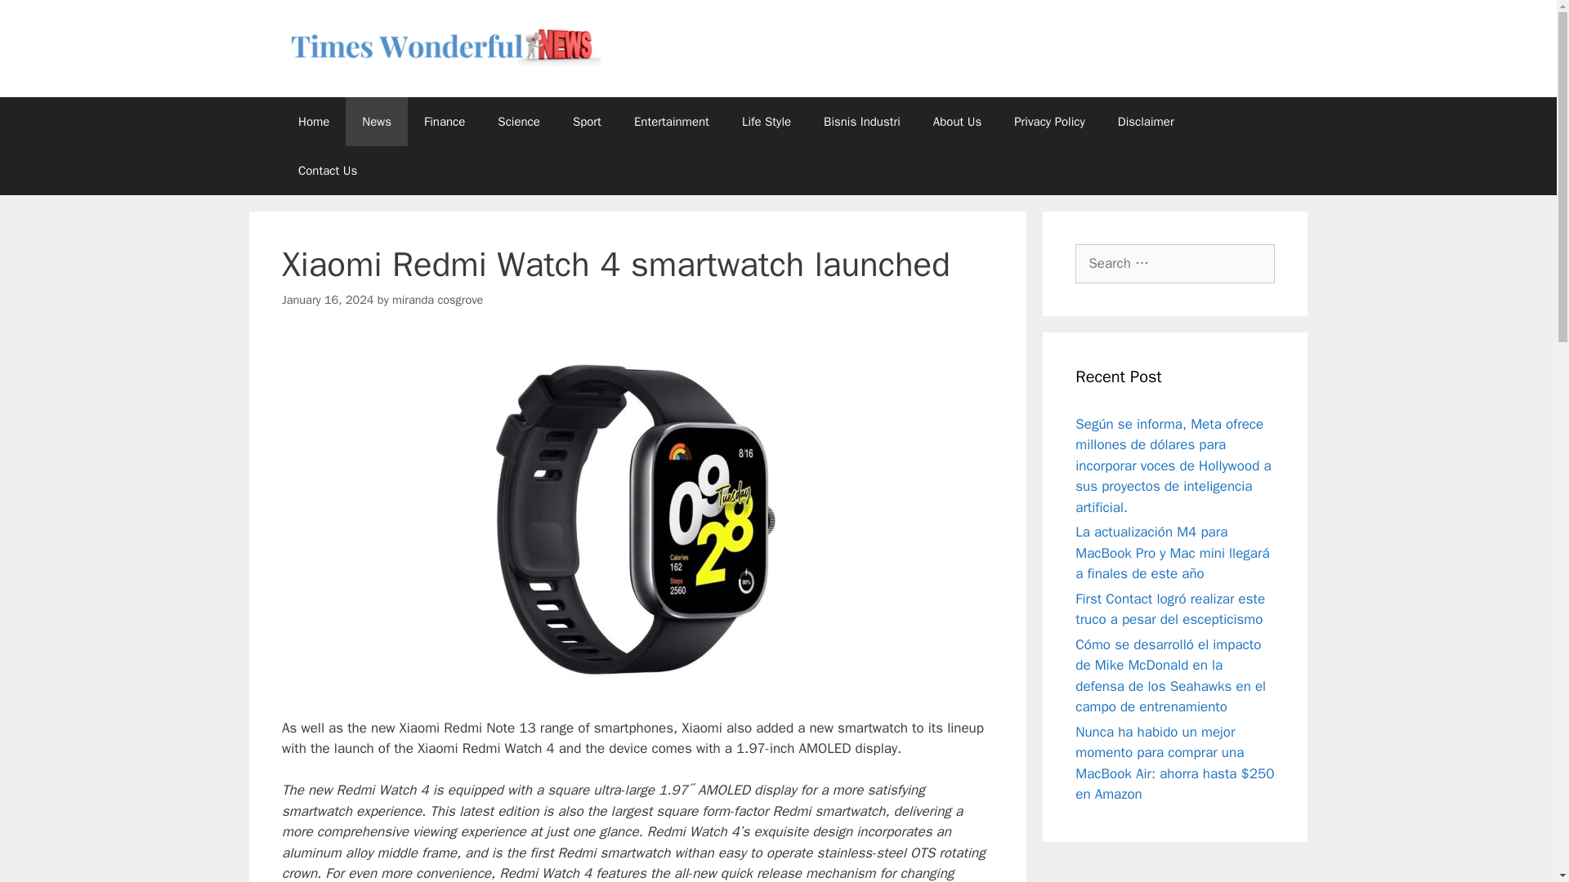 This screenshot has width=1569, height=882. I want to click on News, so click(376, 121).